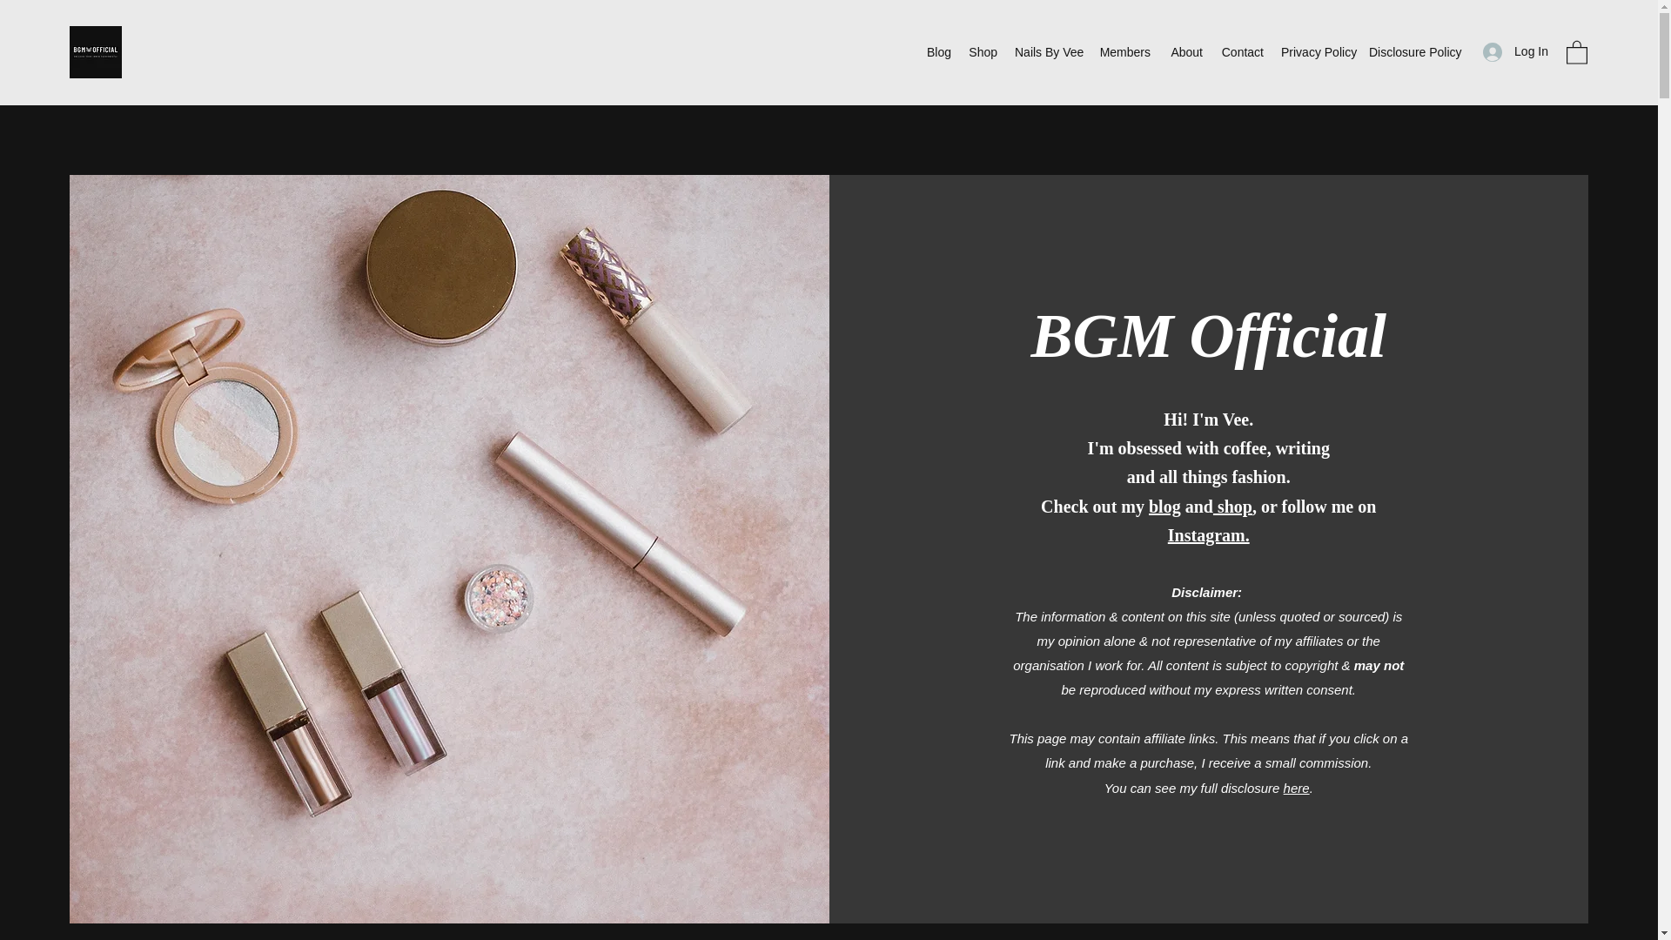 The height and width of the screenshot is (940, 1671). What do you see at coordinates (1241, 52) in the screenshot?
I see `Contact` at bounding box center [1241, 52].